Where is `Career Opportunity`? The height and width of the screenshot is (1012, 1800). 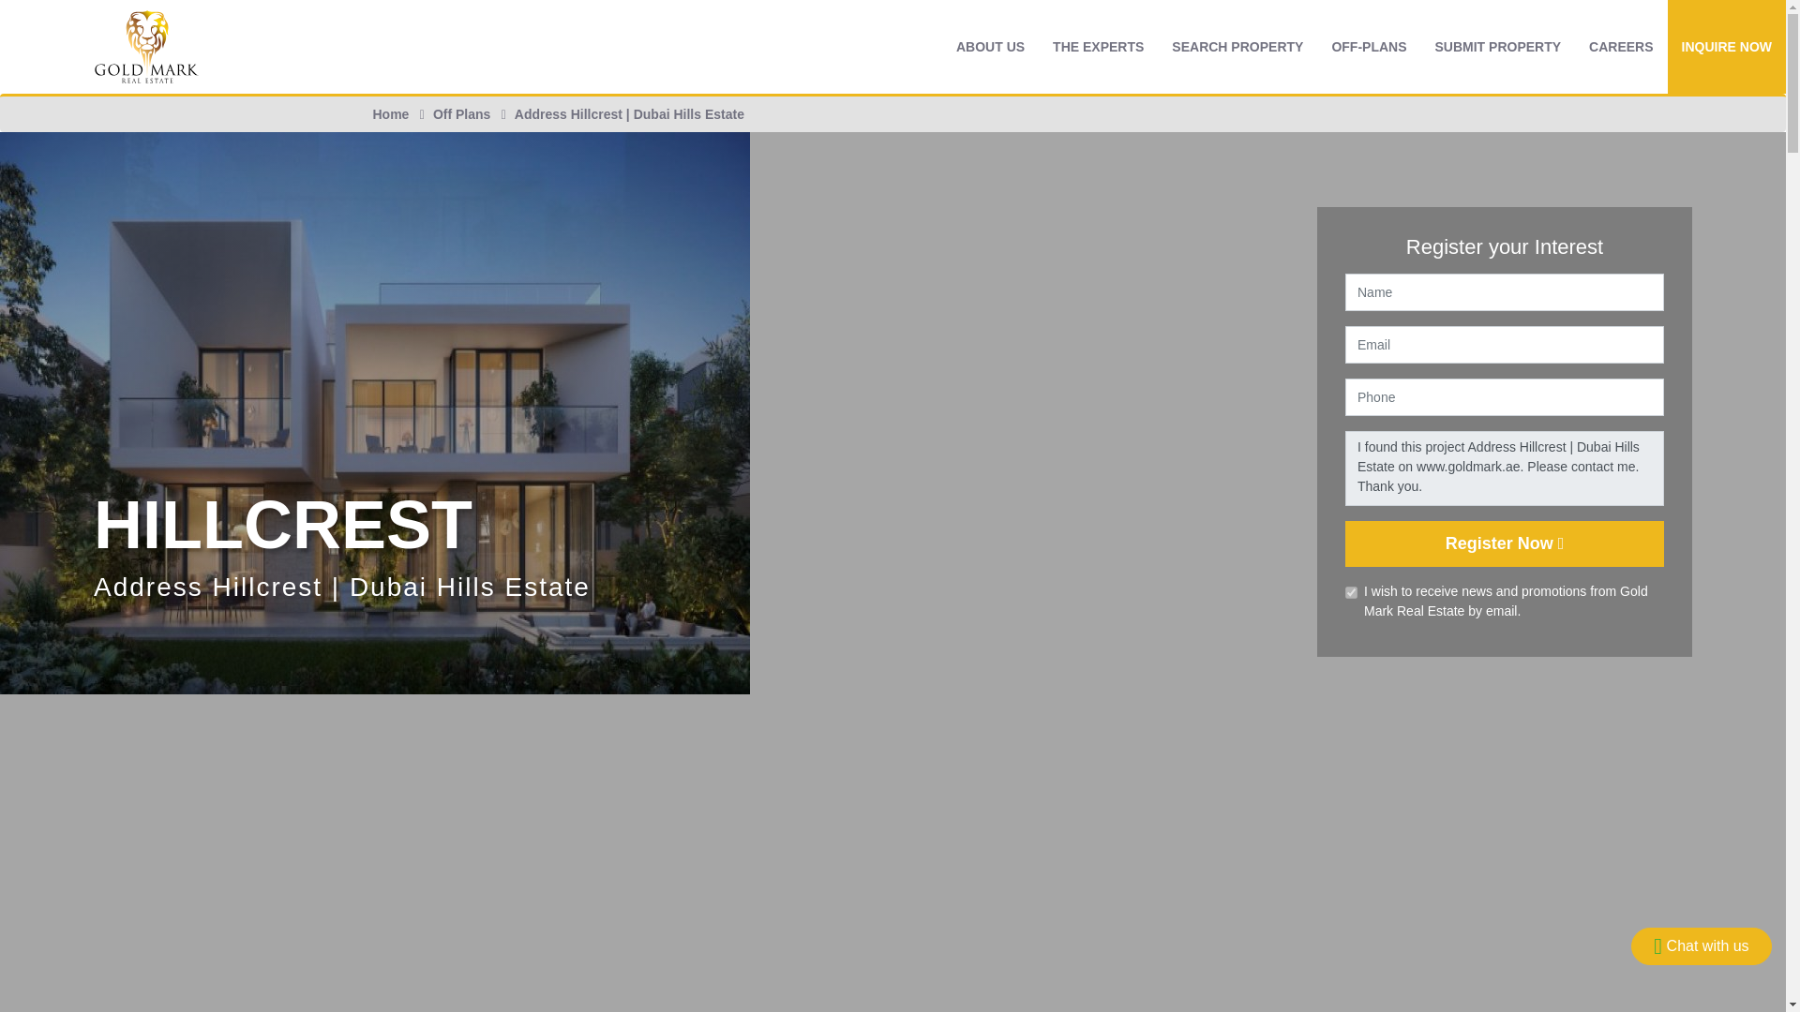 Career Opportunity is located at coordinates (1620, 47).